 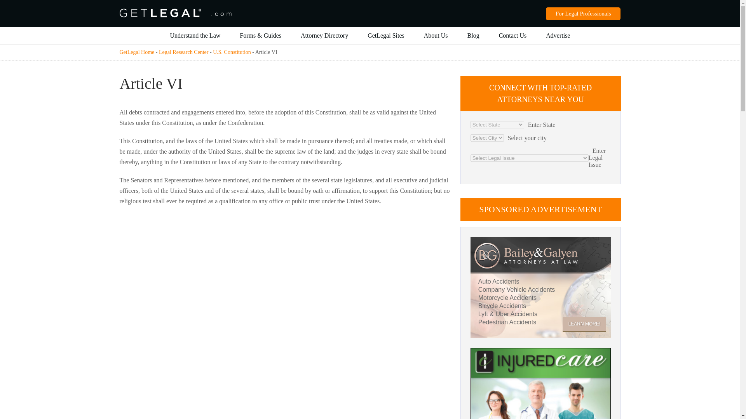 I want to click on Attorney Directory, so click(x=324, y=36).